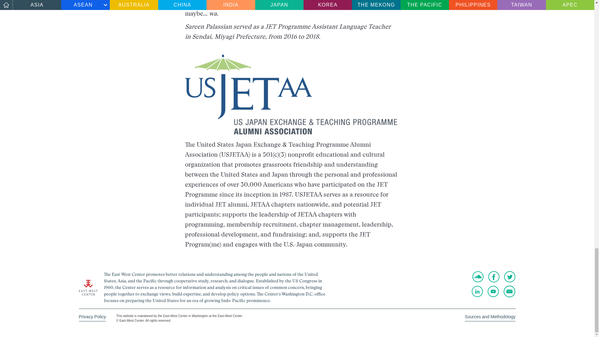  What do you see at coordinates (509, 291) in the screenshot?
I see `Email Created with Sketch.` at bounding box center [509, 291].